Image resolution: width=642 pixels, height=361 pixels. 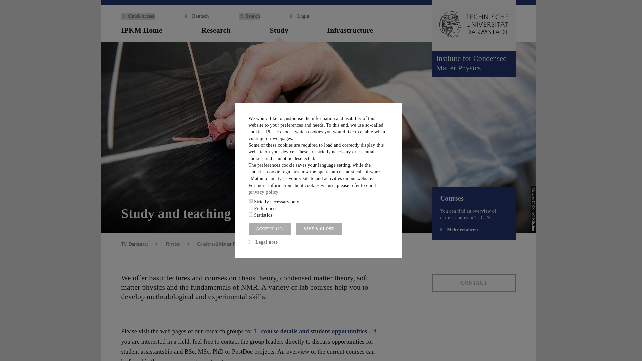 What do you see at coordinates (251, 201) in the screenshot?
I see `essential` at bounding box center [251, 201].